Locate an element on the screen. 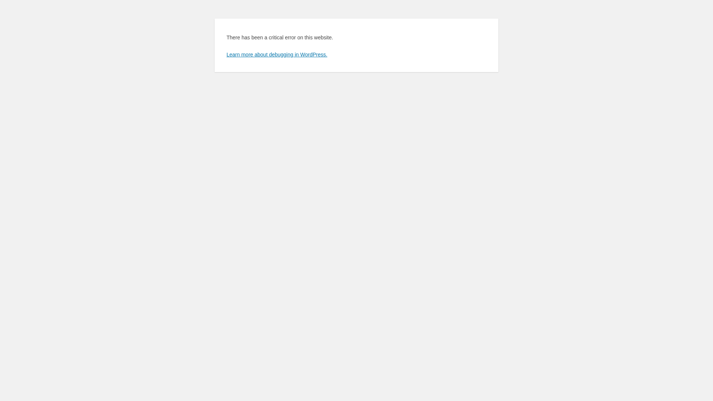  Learn more about debugging in WordPress. is located at coordinates (277, 55).